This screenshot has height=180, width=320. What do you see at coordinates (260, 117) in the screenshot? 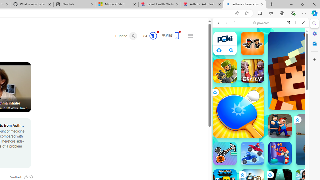
I see `Car Games` at bounding box center [260, 117].